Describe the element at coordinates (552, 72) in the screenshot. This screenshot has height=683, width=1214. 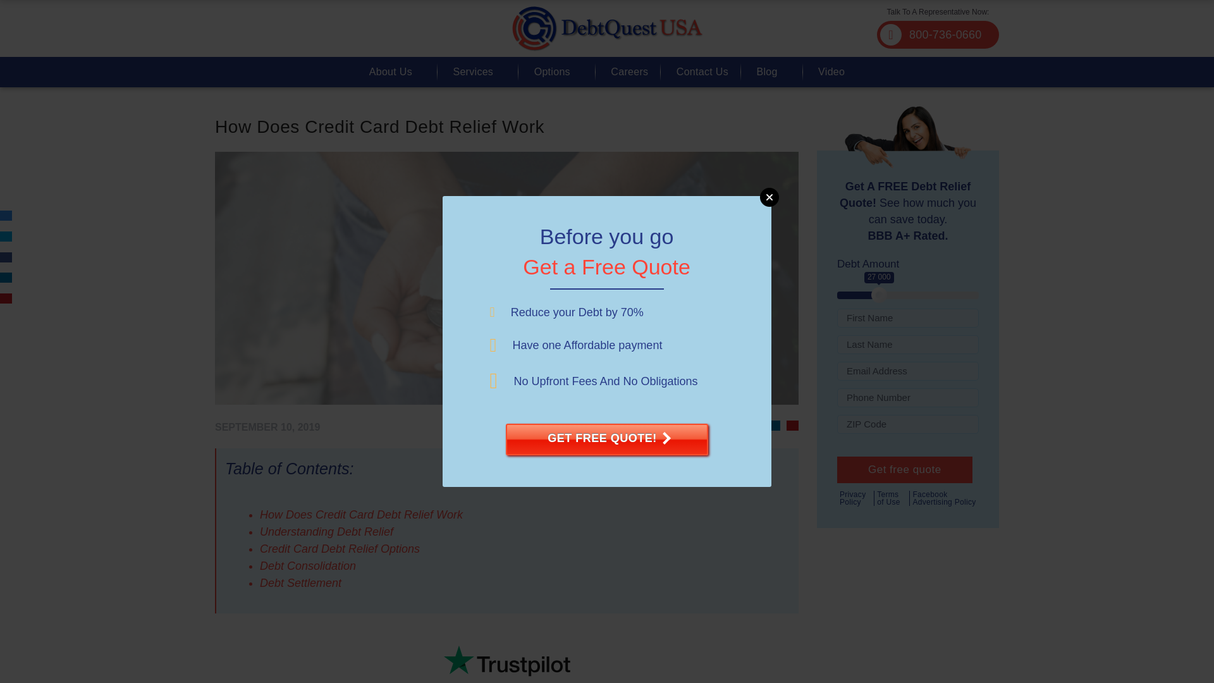
I see `Options` at that location.